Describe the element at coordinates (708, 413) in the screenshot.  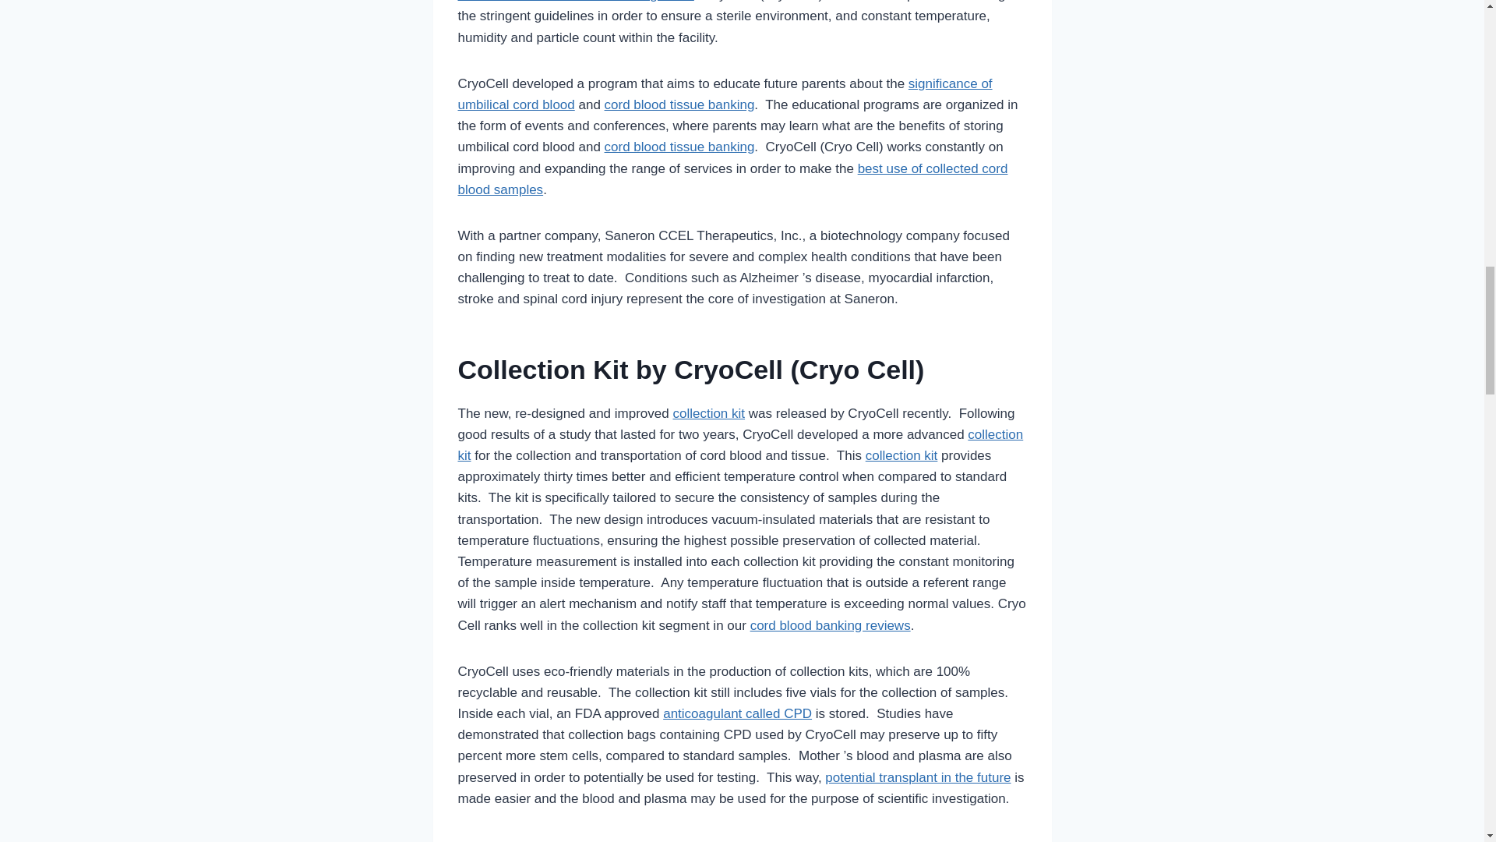
I see `collection kit` at that location.